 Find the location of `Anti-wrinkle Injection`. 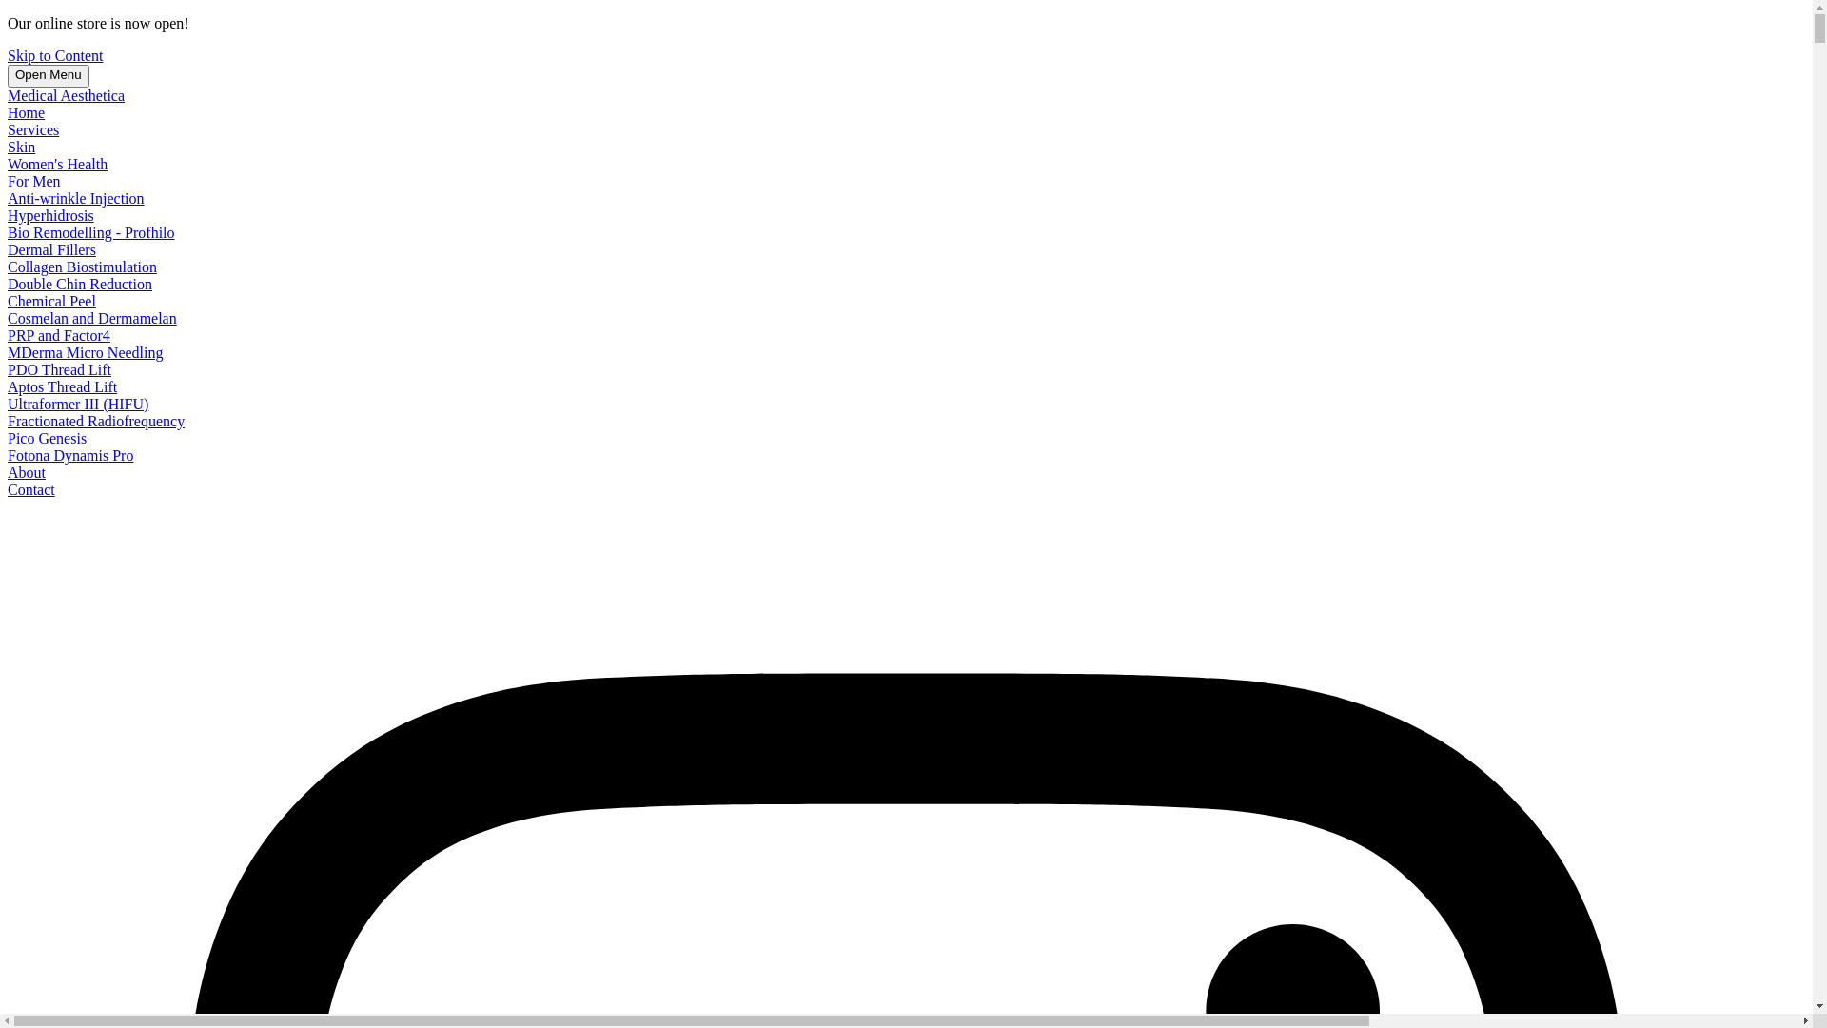

Anti-wrinkle Injection is located at coordinates (76, 198).